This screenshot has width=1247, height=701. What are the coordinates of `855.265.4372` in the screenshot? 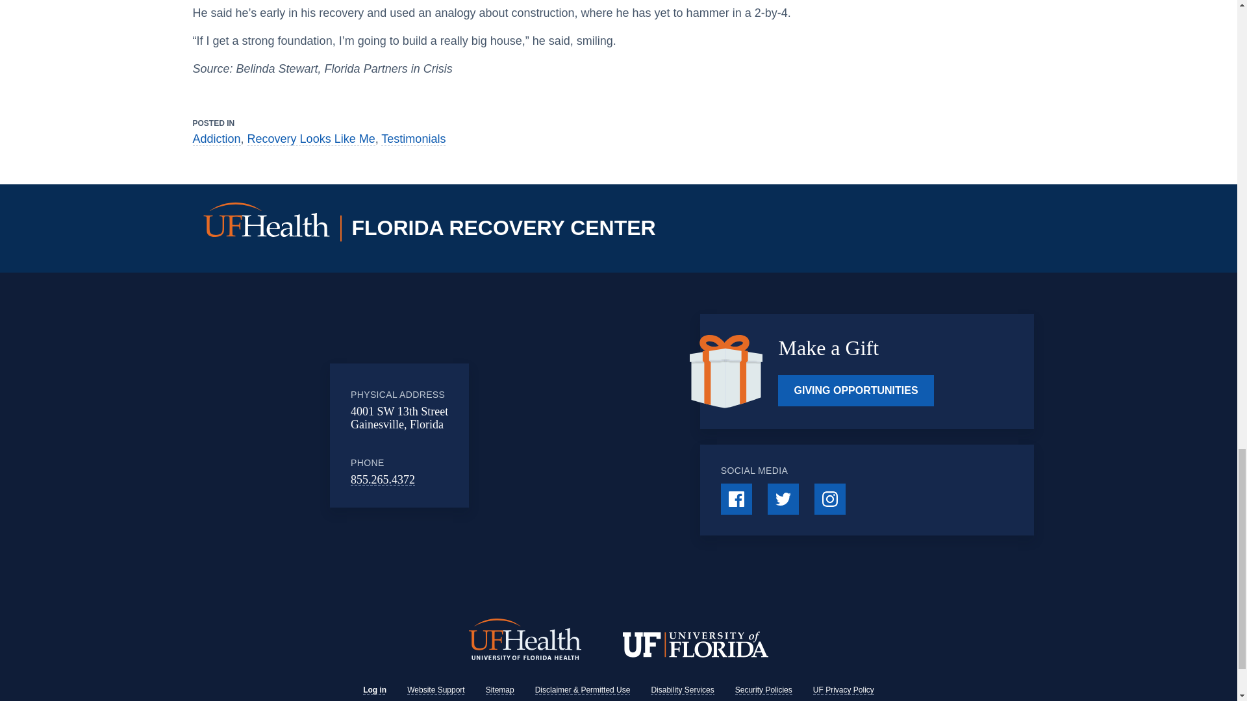 It's located at (383, 480).